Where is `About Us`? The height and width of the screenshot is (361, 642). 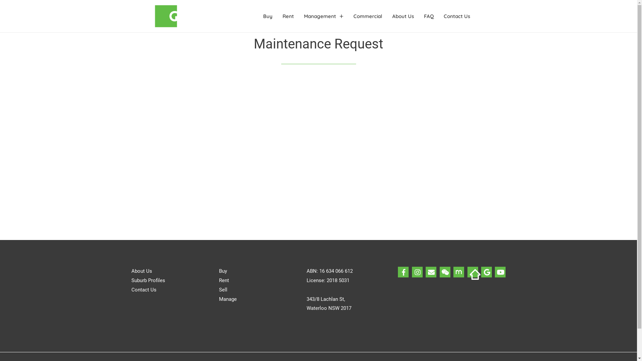 About Us is located at coordinates (403, 16).